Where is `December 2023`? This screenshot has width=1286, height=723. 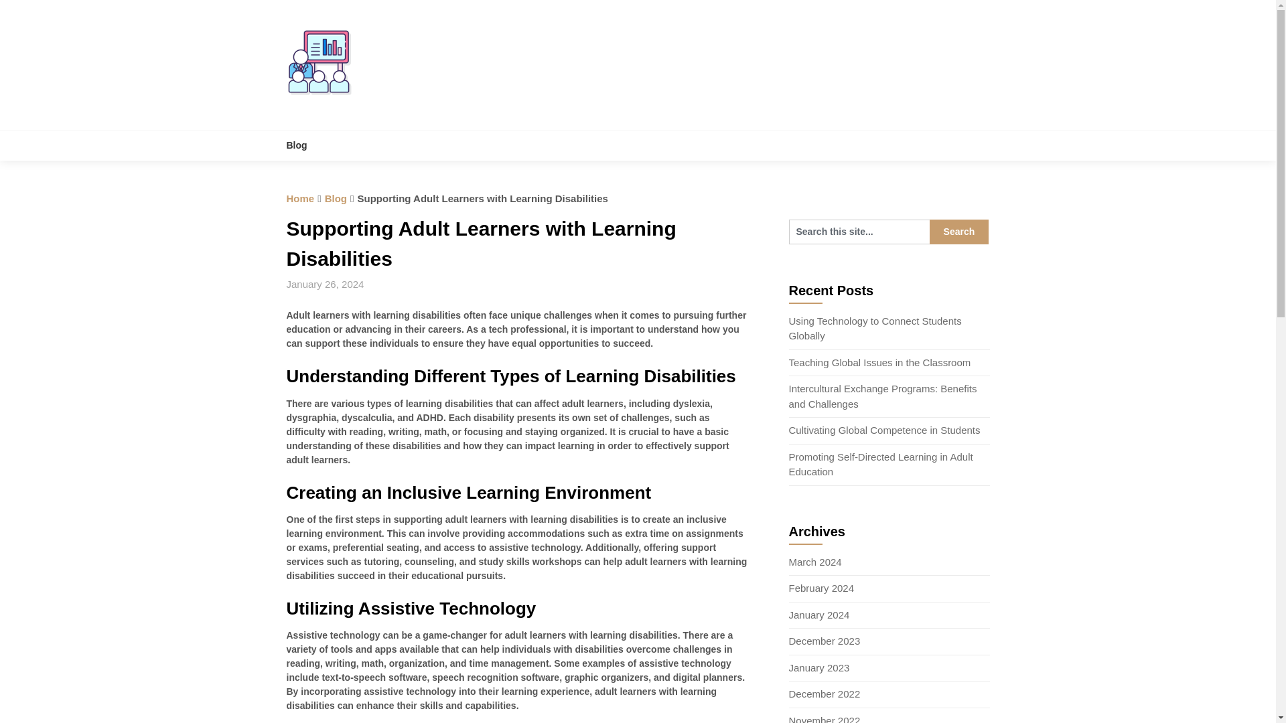
December 2023 is located at coordinates (825, 641).